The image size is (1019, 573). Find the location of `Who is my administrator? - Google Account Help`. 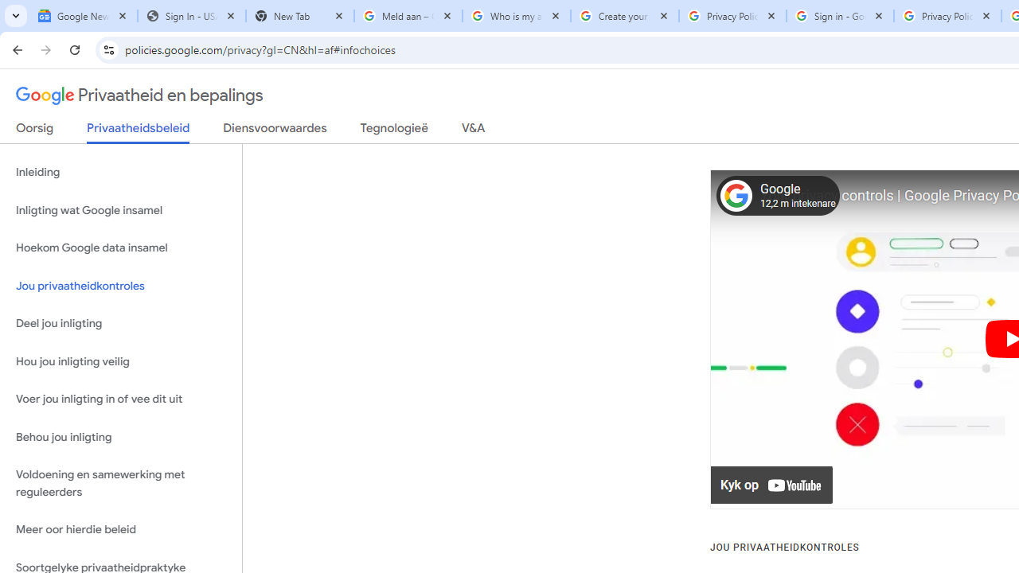

Who is my administrator? - Google Account Help is located at coordinates (516, 16).